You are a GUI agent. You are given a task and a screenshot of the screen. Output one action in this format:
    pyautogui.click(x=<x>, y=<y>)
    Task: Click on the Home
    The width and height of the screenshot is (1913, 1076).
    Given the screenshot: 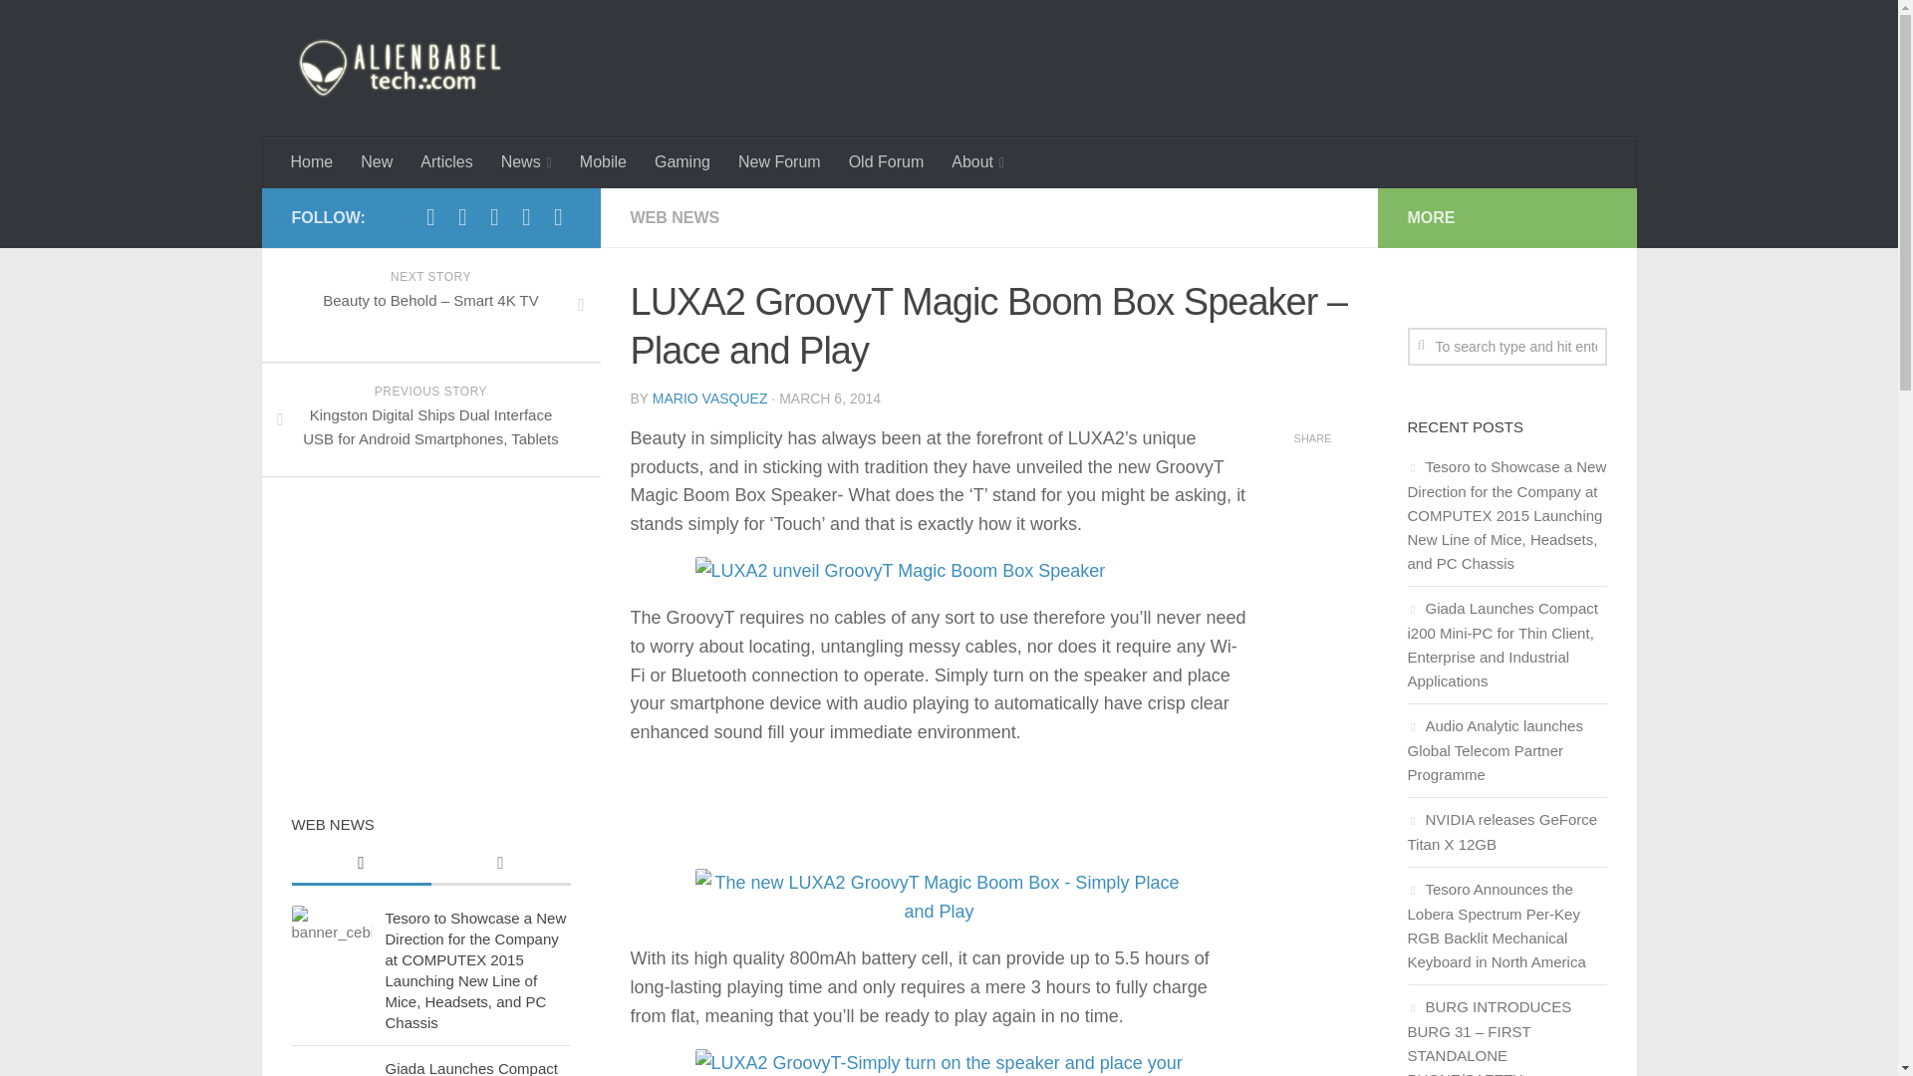 What is the action you would take?
    pyautogui.click(x=313, y=161)
    